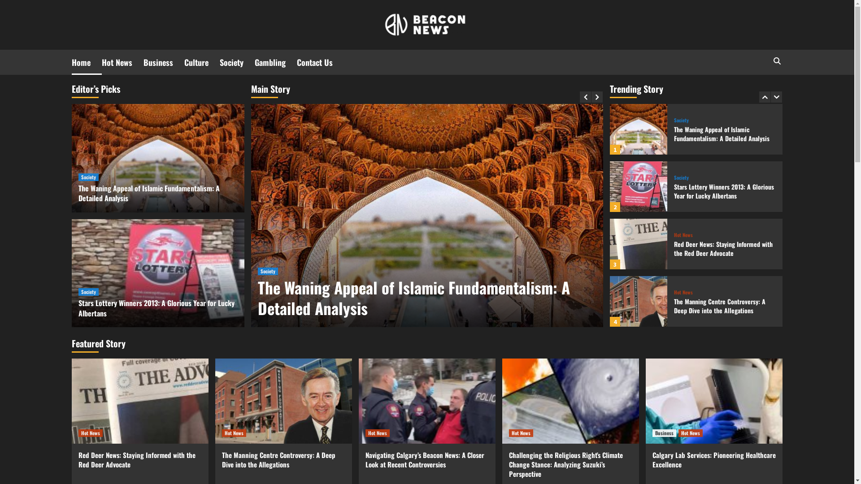 The width and height of the screenshot is (861, 484). Describe the element at coordinates (777, 61) in the screenshot. I see `Search` at that location.